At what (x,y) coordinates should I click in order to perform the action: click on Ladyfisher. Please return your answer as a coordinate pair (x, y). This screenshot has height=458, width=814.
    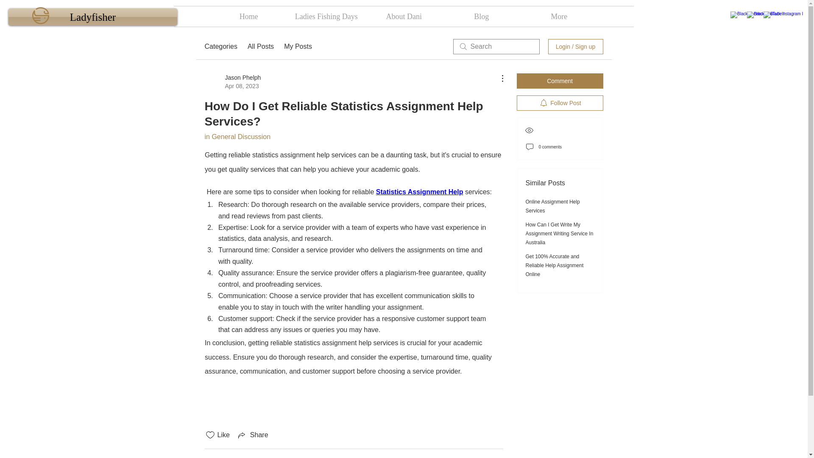
    Looking at the image, I should click on (92, 17).